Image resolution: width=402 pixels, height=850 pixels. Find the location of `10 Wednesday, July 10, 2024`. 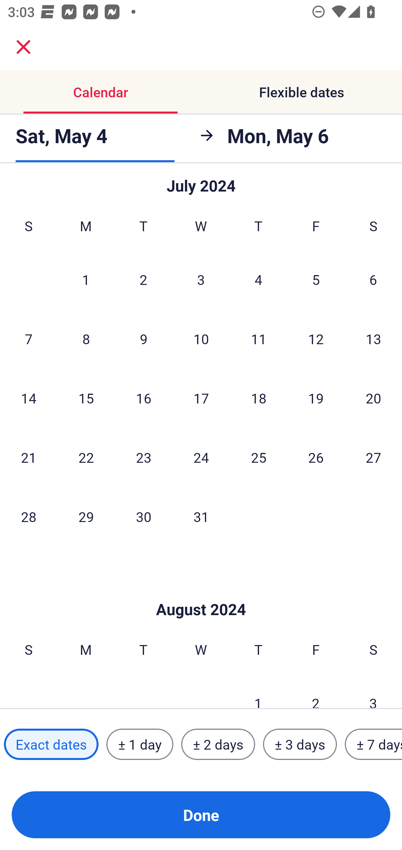

10 Wednesday, July 10, 2024 is located at coordinates (201, 339).